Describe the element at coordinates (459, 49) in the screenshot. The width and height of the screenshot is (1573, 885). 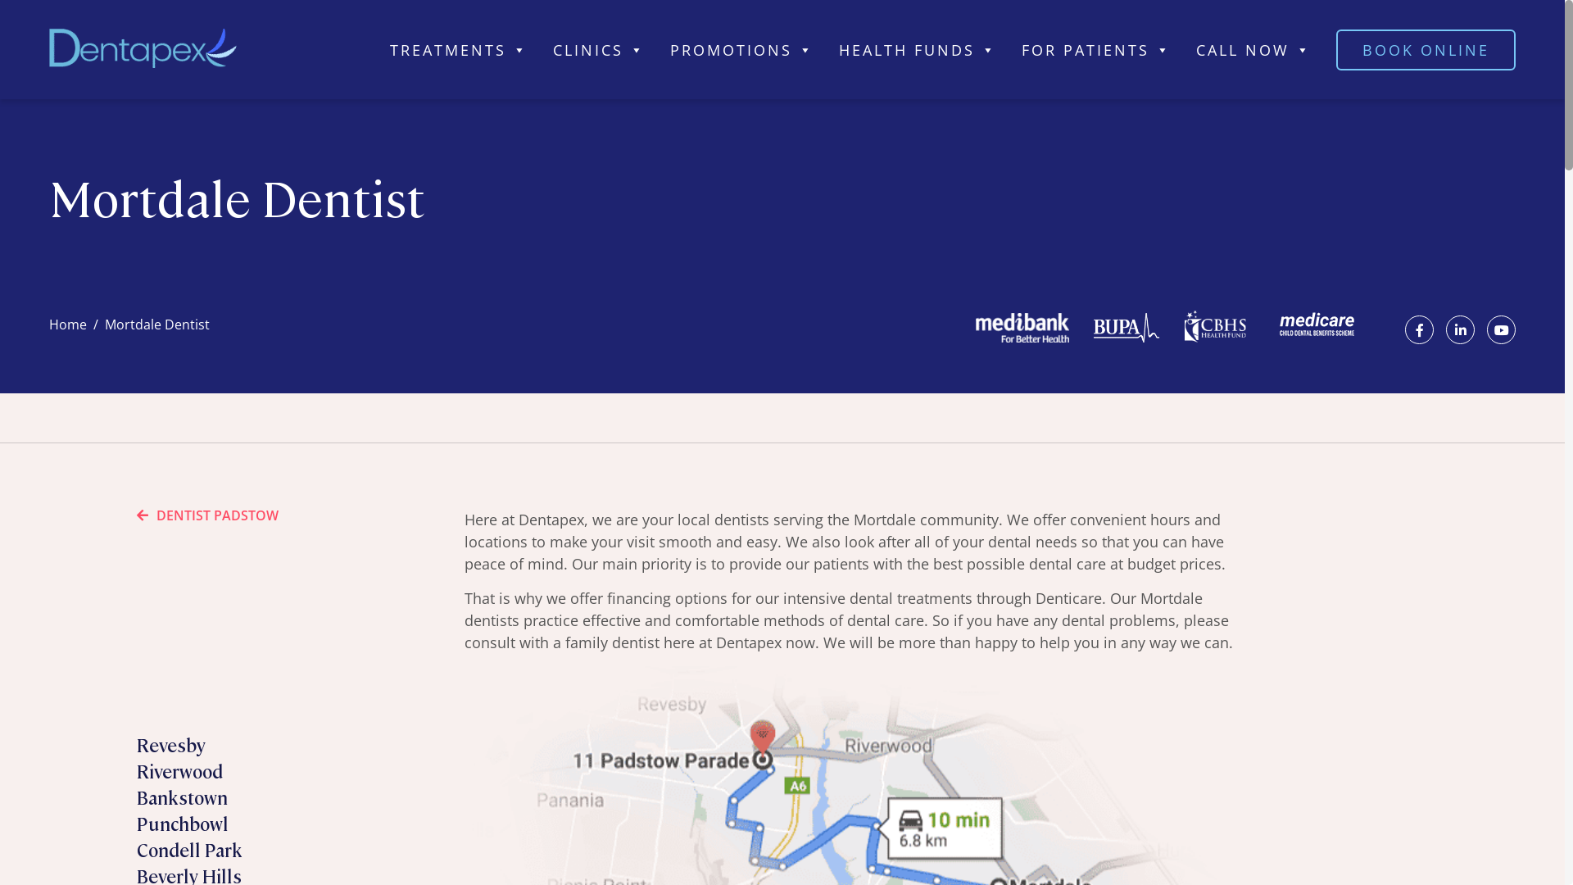
I see `TREATMENTS` at that location.